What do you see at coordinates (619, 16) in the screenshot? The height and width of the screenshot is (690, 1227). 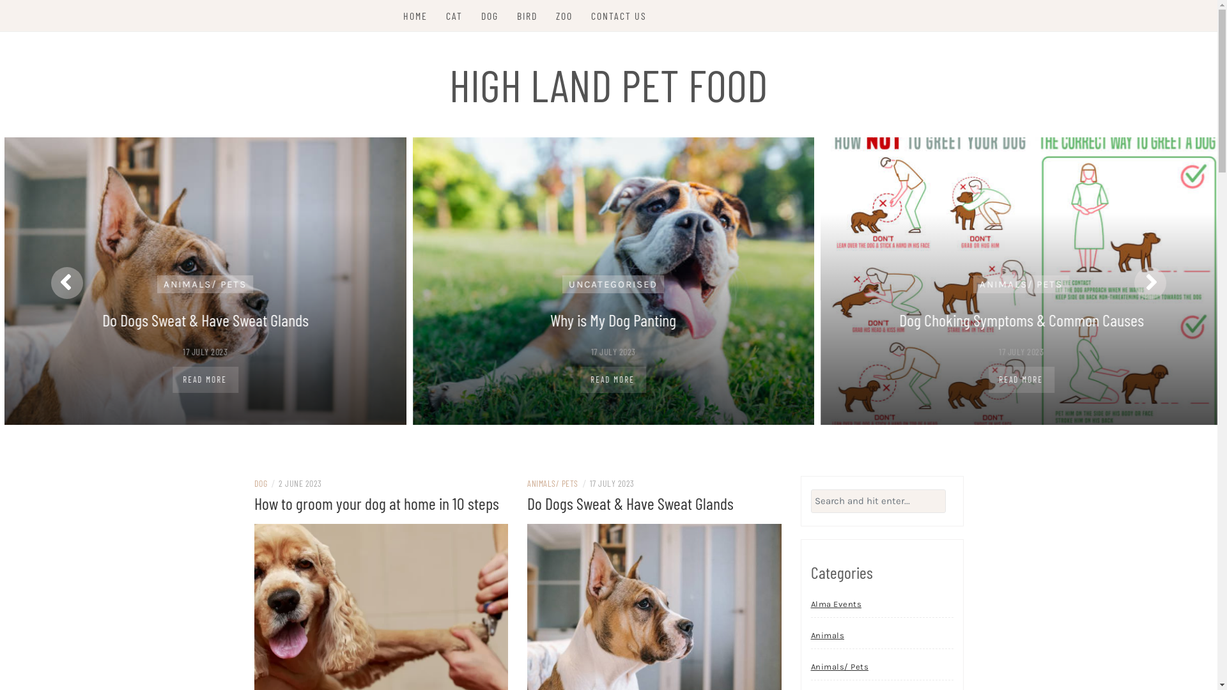 I see `CONTACT US` at bounding box center [619, 16].